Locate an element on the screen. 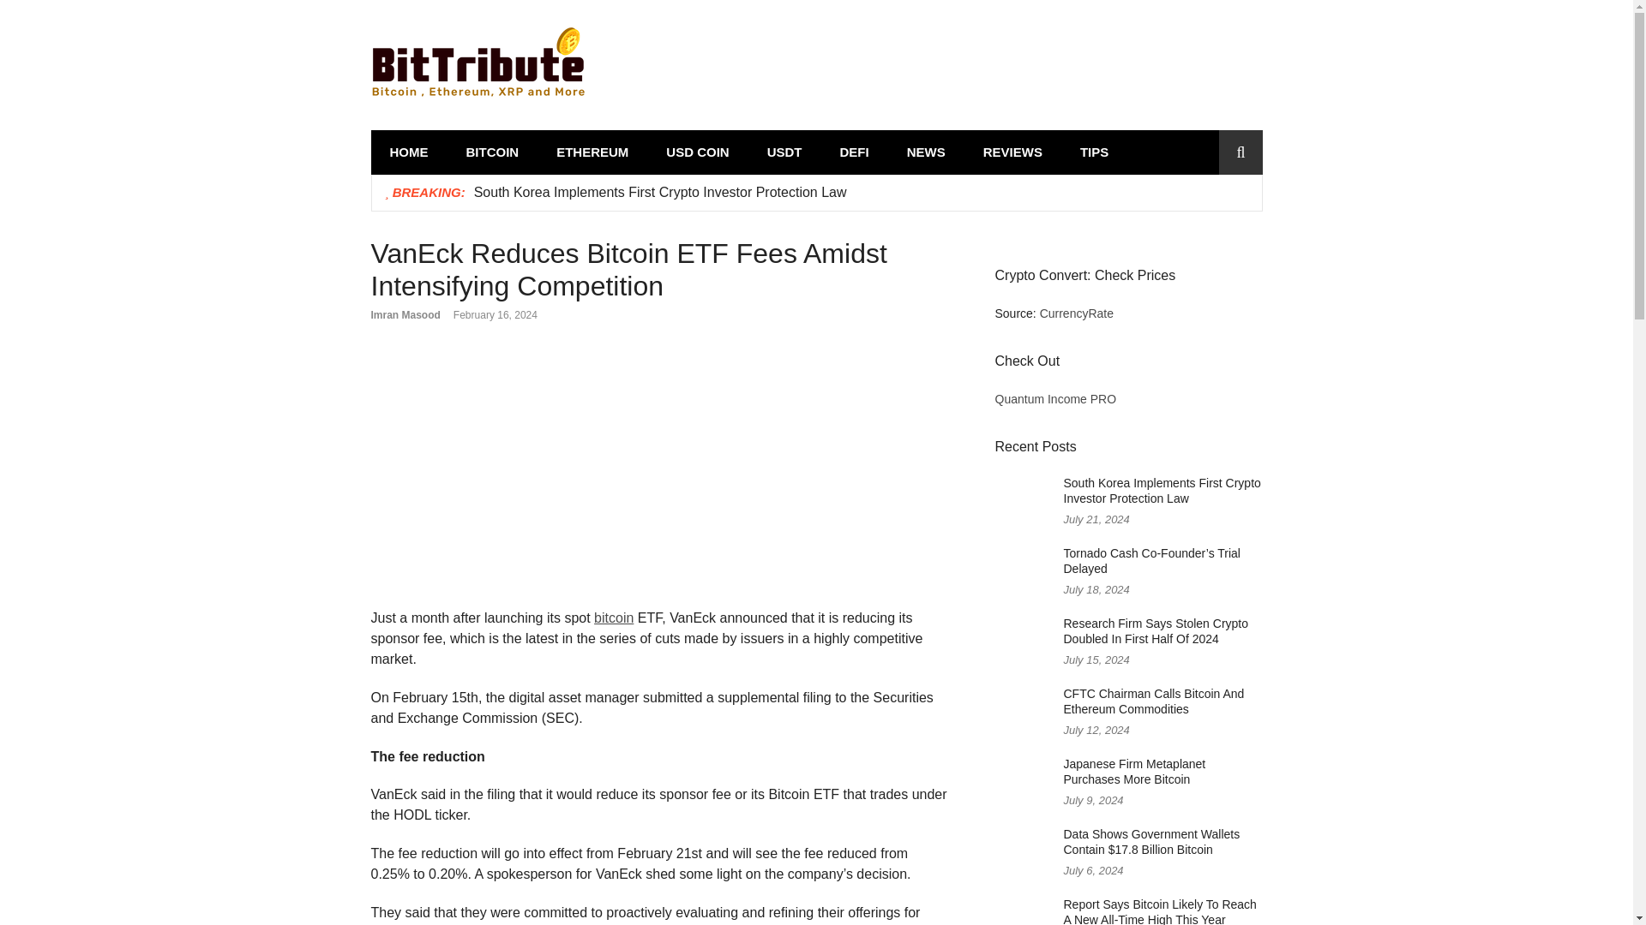  bitcoin is located at coordinates (614, 618).